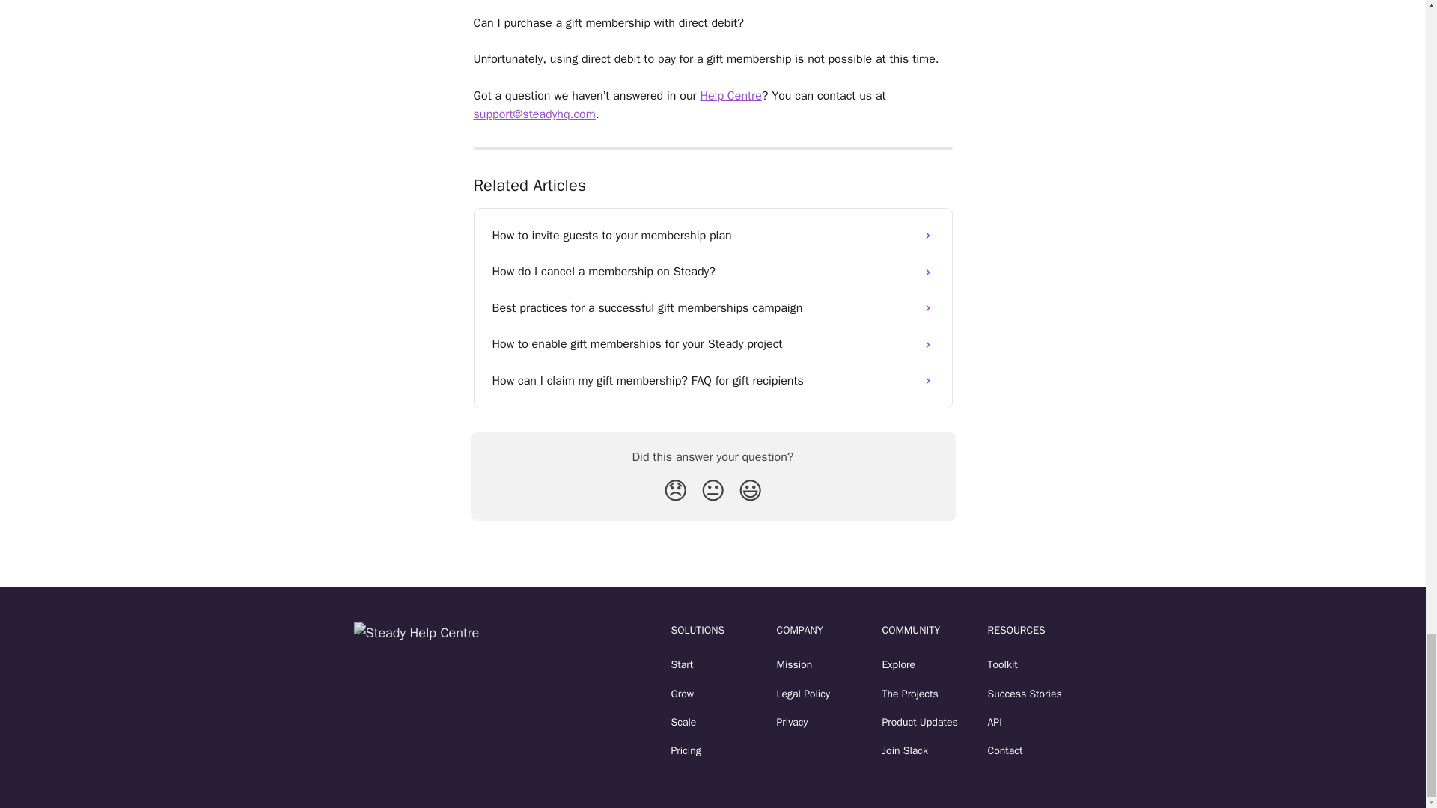  Describe the element at coordinates (792, 722) in the screenshot. I see `Privacy` at that location.